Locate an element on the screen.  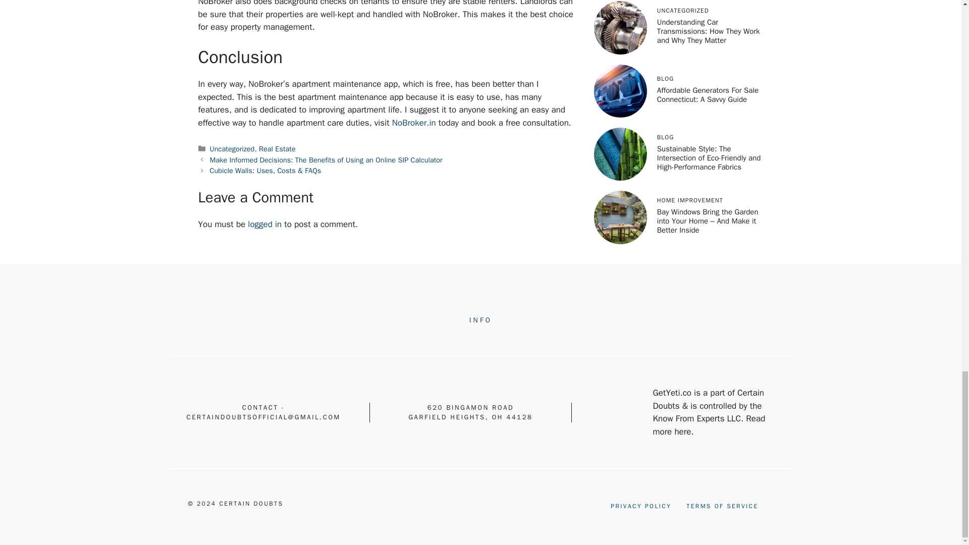
Uncategorized is located at coordinates (232, 148).